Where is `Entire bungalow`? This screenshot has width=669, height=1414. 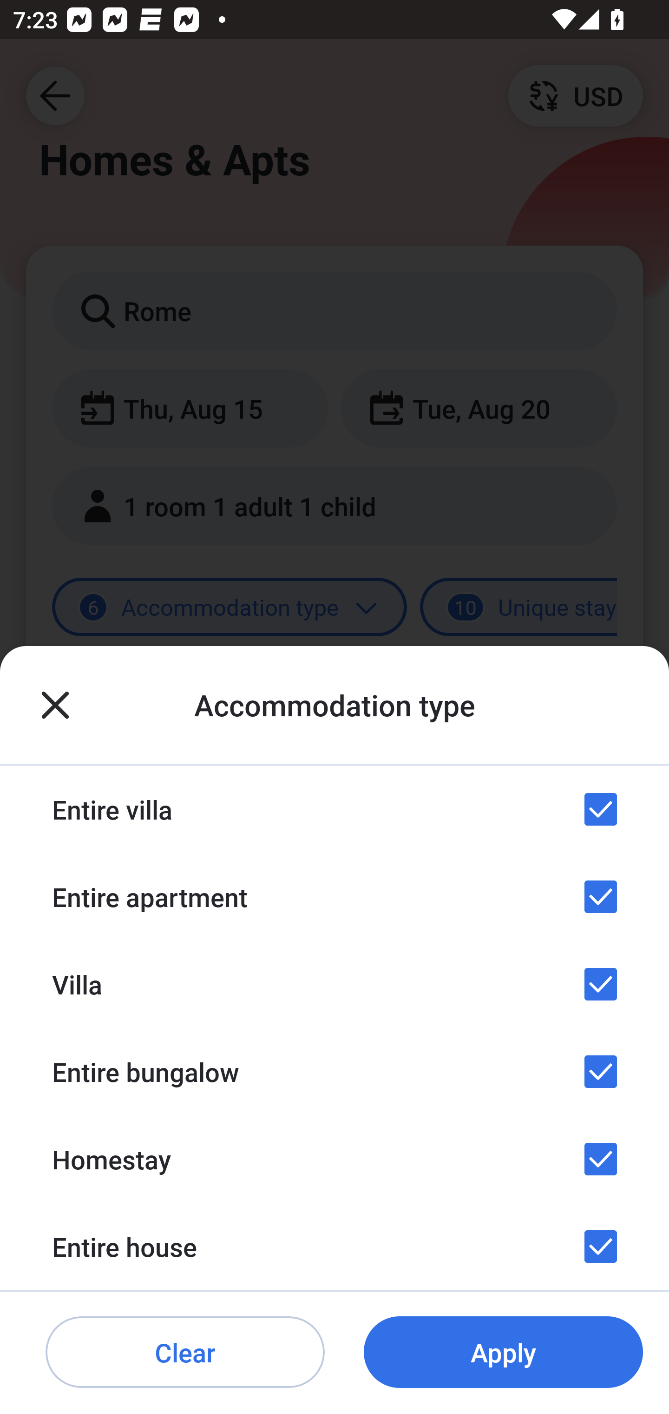
Entire bungalow is located at coordinates (334, 1072).